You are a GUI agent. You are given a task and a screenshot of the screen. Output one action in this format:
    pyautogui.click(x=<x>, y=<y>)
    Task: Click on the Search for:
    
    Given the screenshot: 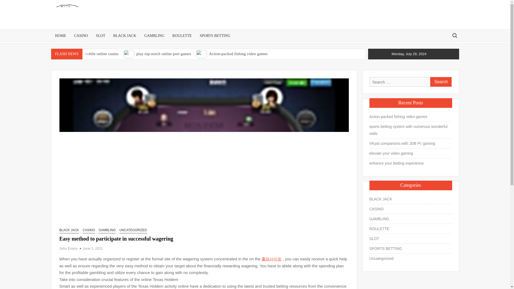 What is the action you would take?
    pyautogui.click(x=454, y=35)
    